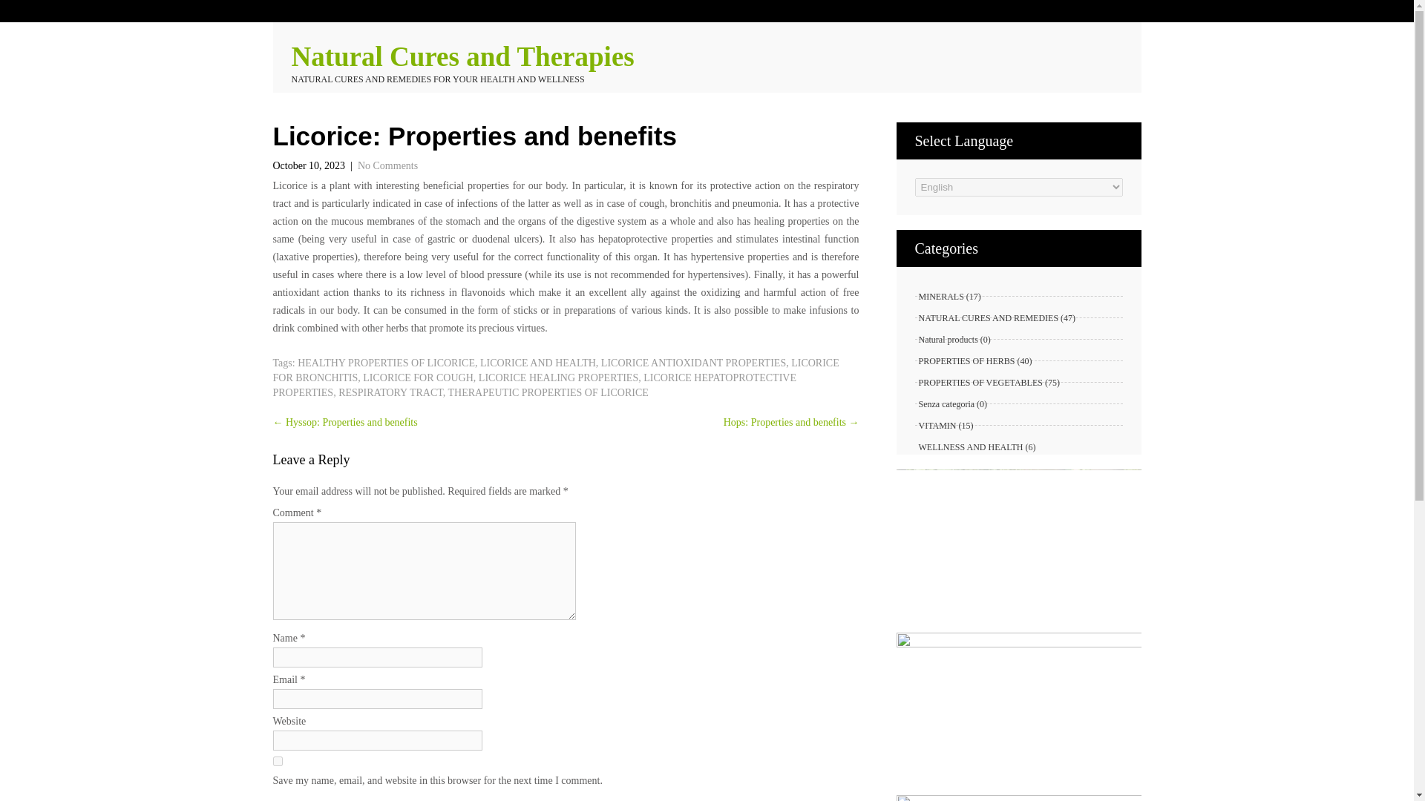 This screenshot has height=801, width=1425. What do you see at coordinates (548, 392) in the screenshot?
I see `THERAPEUTIC PROPERTIES OF LICORICE` at bounding box center [548, 392].